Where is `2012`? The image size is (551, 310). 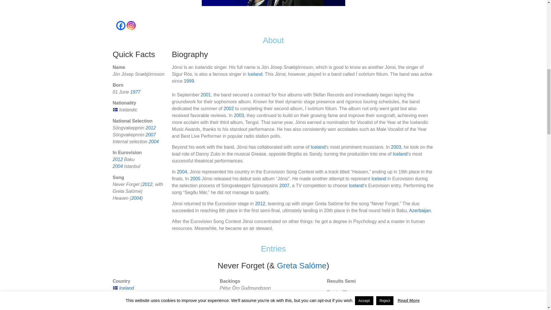 2012 is located at coordinates (147, 184).